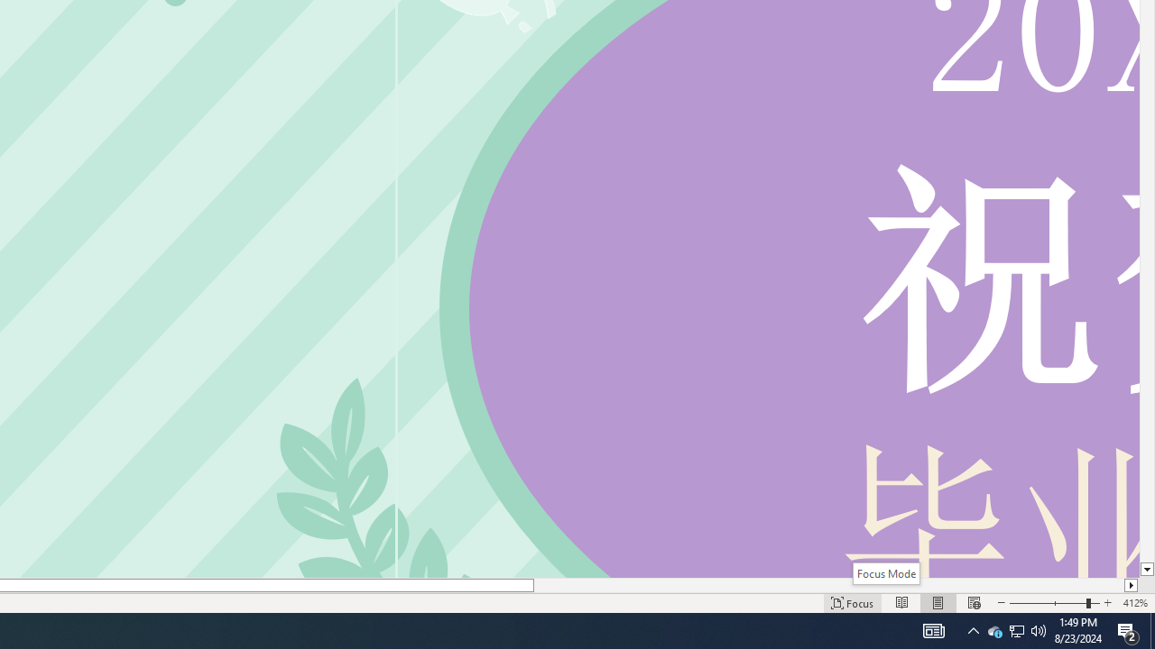  What do you see at coordinates (1148, 570) in the screenshot?
I see `Line down` at bounding box center [1148, 570].